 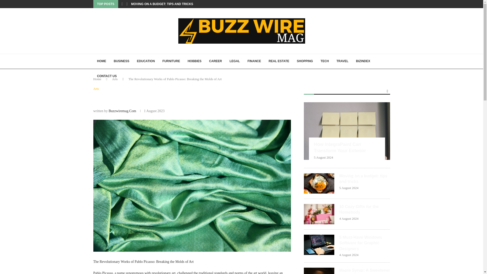 What do you see at coordinates (162, 4) in the screenshot?
I see `MOVING ON A BUDGET: TIPS AND TRICKS` at bounding box center [162, 4].